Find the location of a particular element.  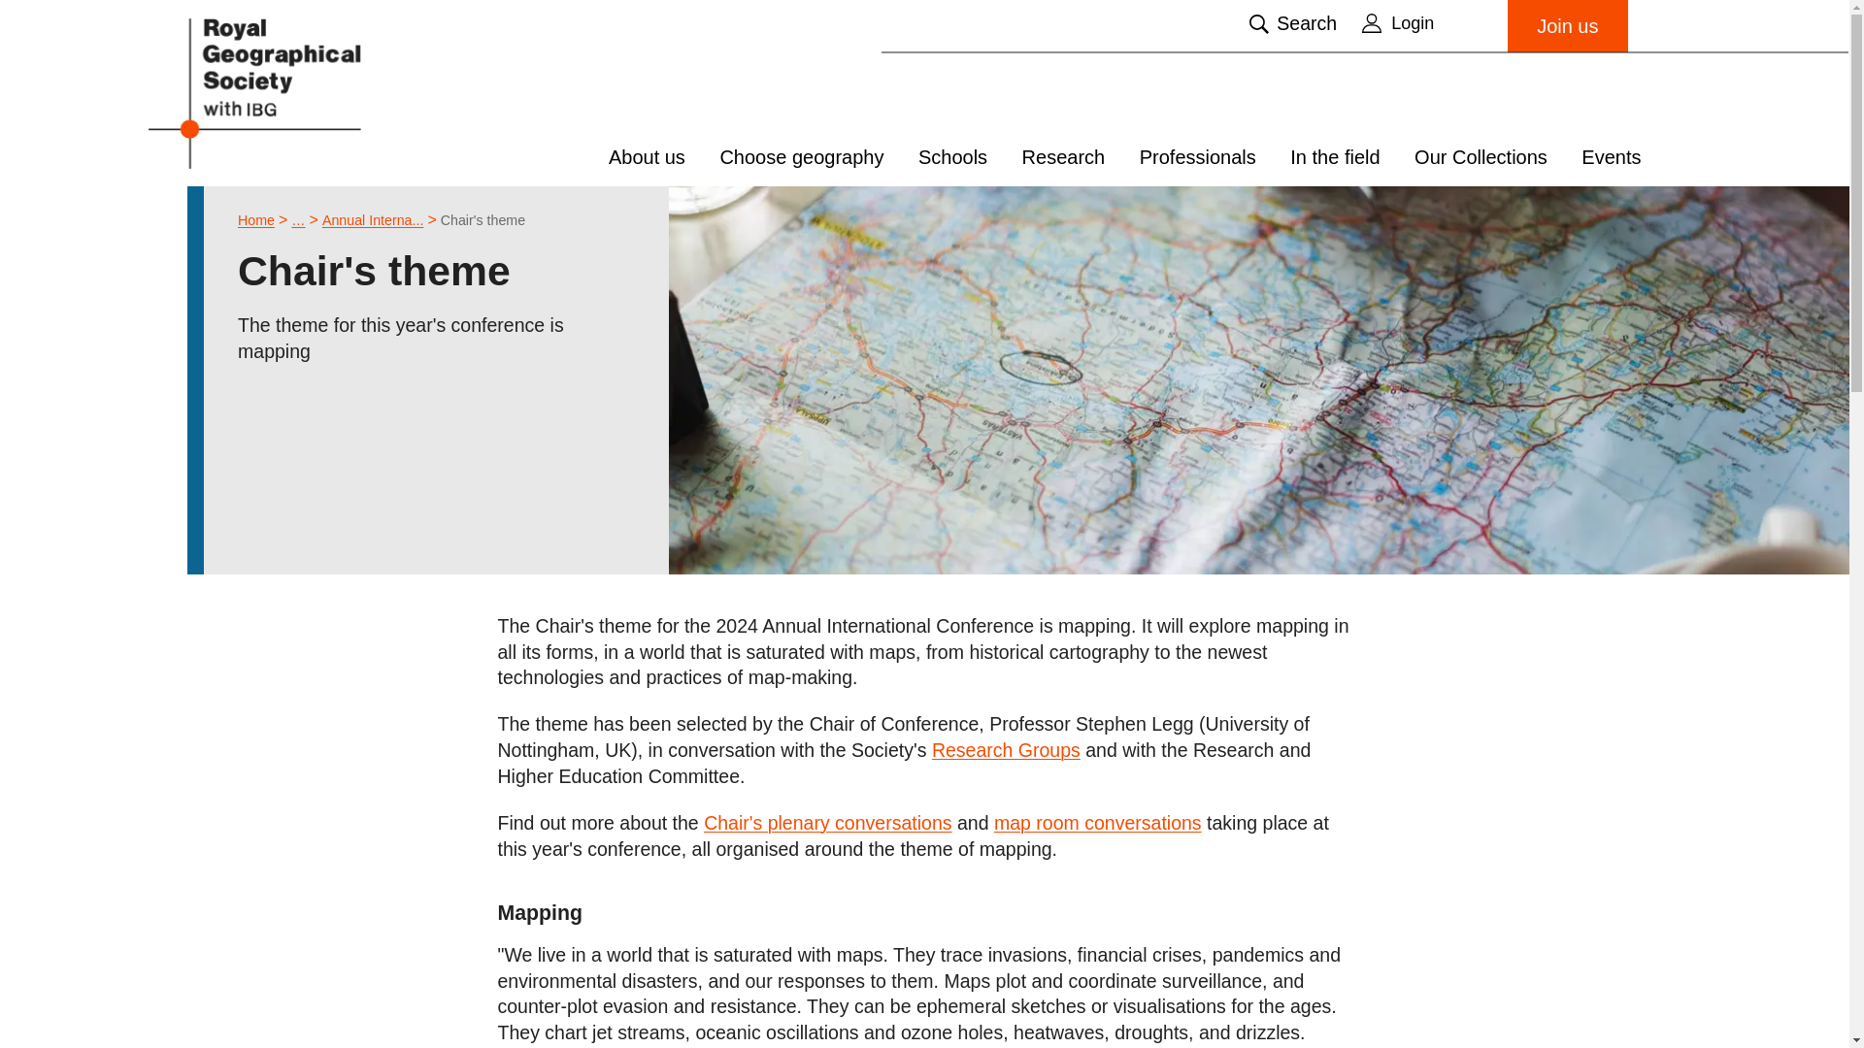

Research Groups is located at coordinates (1006, 751).